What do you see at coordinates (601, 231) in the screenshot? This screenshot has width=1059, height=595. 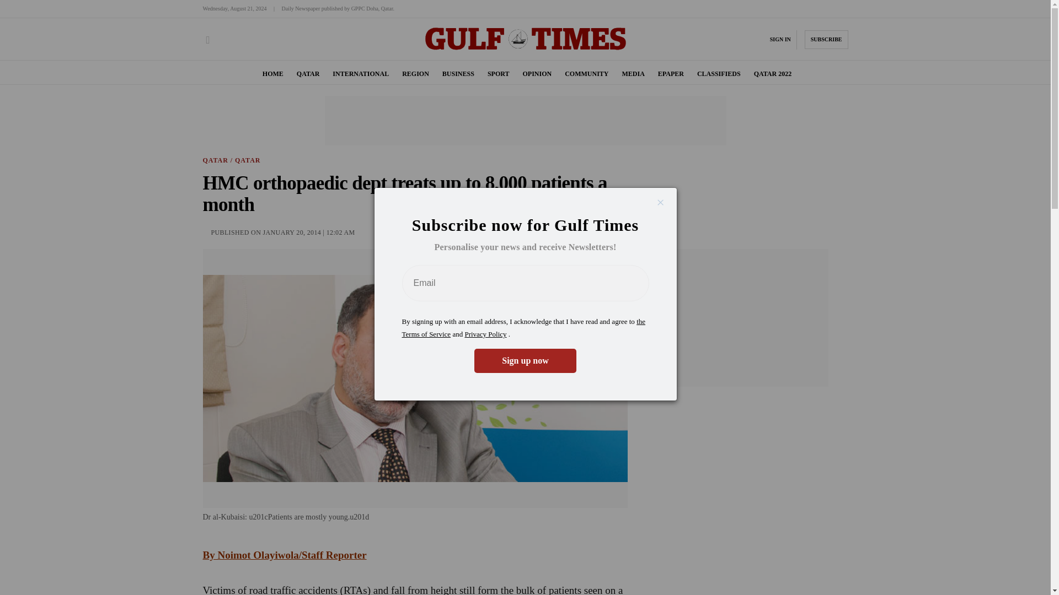 I see `twitter share` at bounding box center [601, 231].